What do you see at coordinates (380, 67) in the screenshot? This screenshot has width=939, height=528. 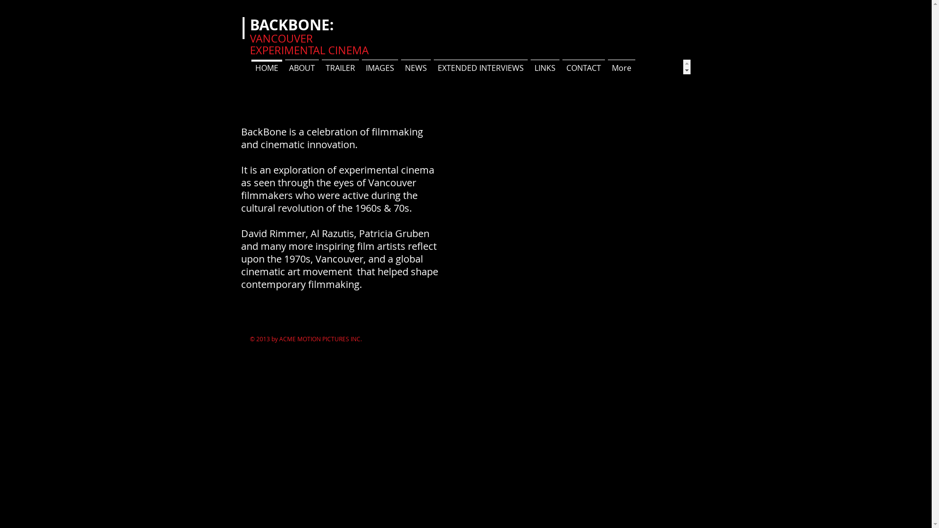 I see `IMAGES` at bounding box center [380, 67].